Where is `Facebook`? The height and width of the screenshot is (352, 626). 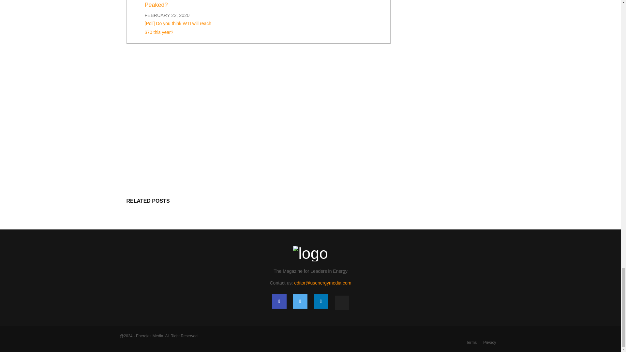 Facebook is located at coordinates (279, 301).